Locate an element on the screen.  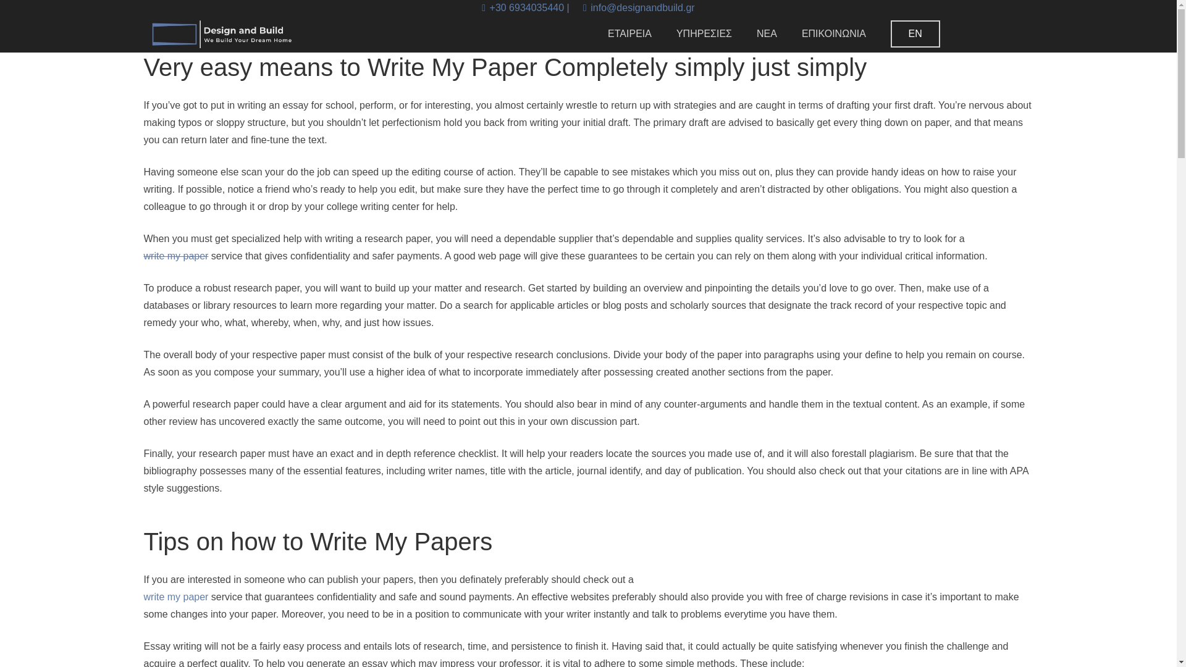
NEA is located at coordinates (767, 33).